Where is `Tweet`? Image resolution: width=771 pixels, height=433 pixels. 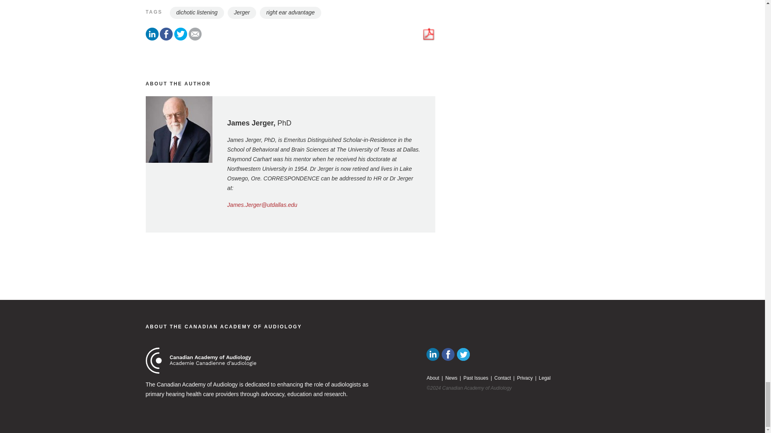
Tweet is located at coordinates (181, 38).